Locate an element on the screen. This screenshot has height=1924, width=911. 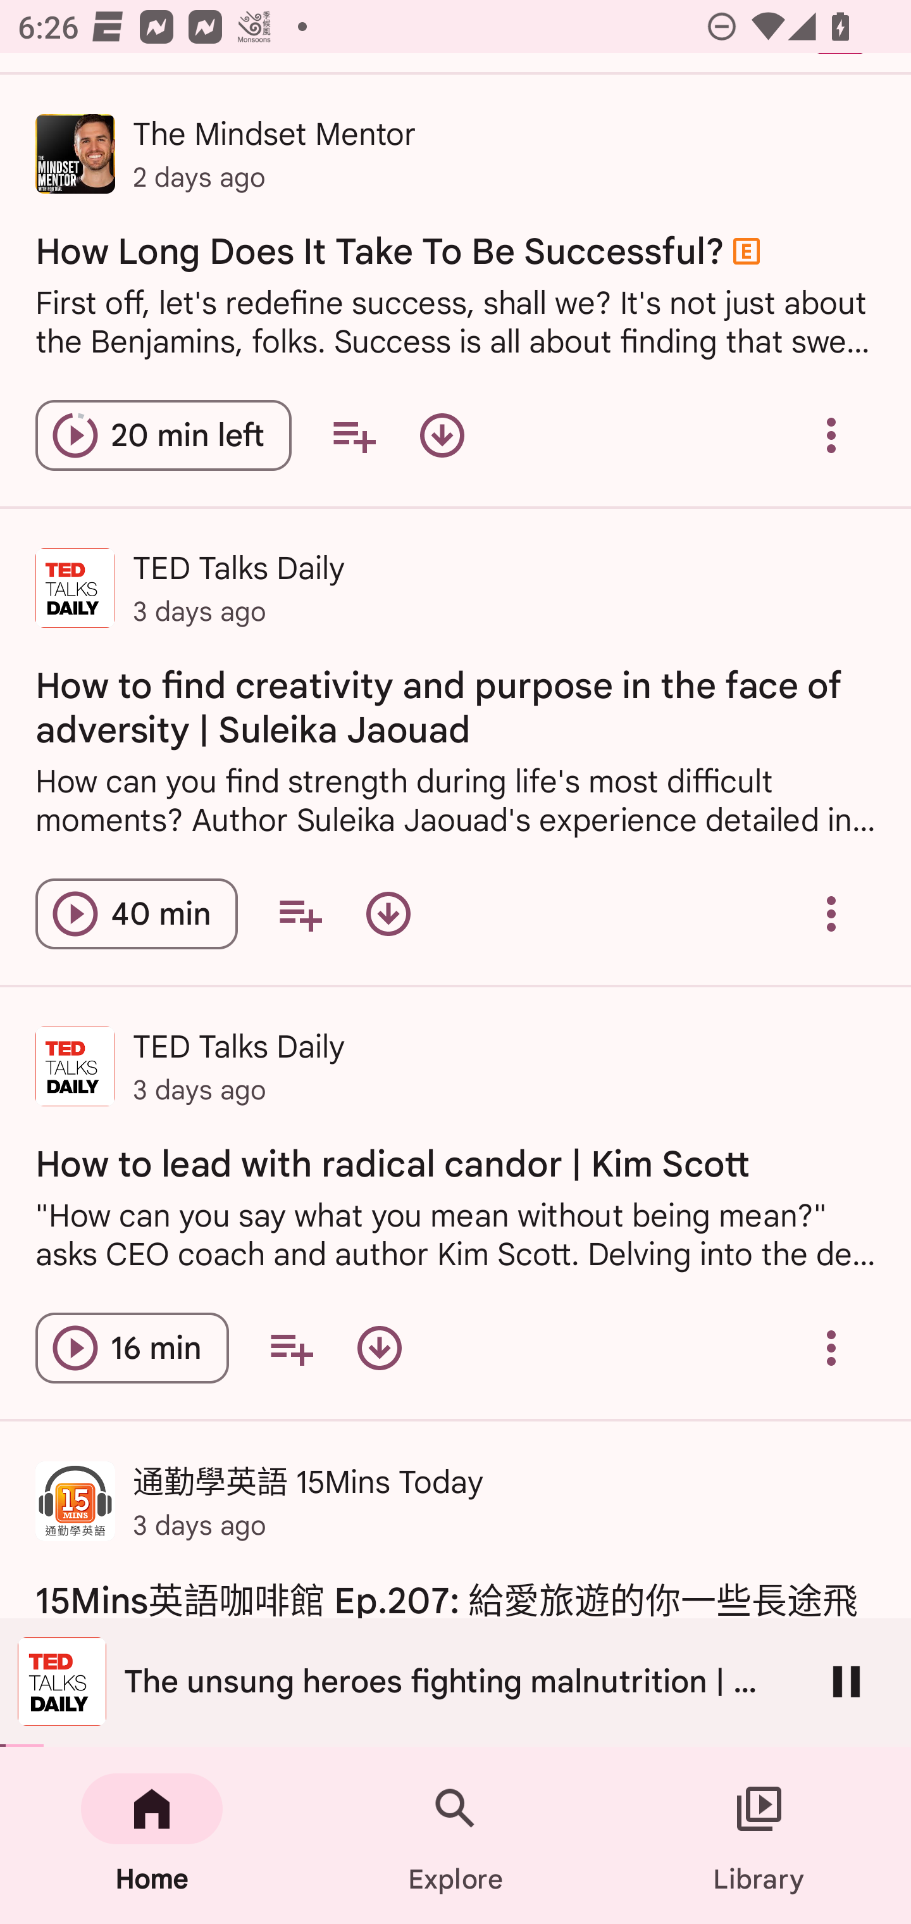
Overflow menu is located at coordinates (831, 914).